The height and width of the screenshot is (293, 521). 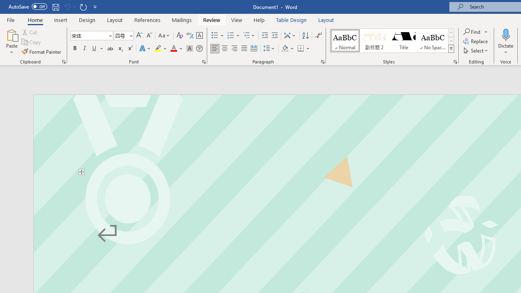 I want to click on Align Left, so click(x=215, y=49).